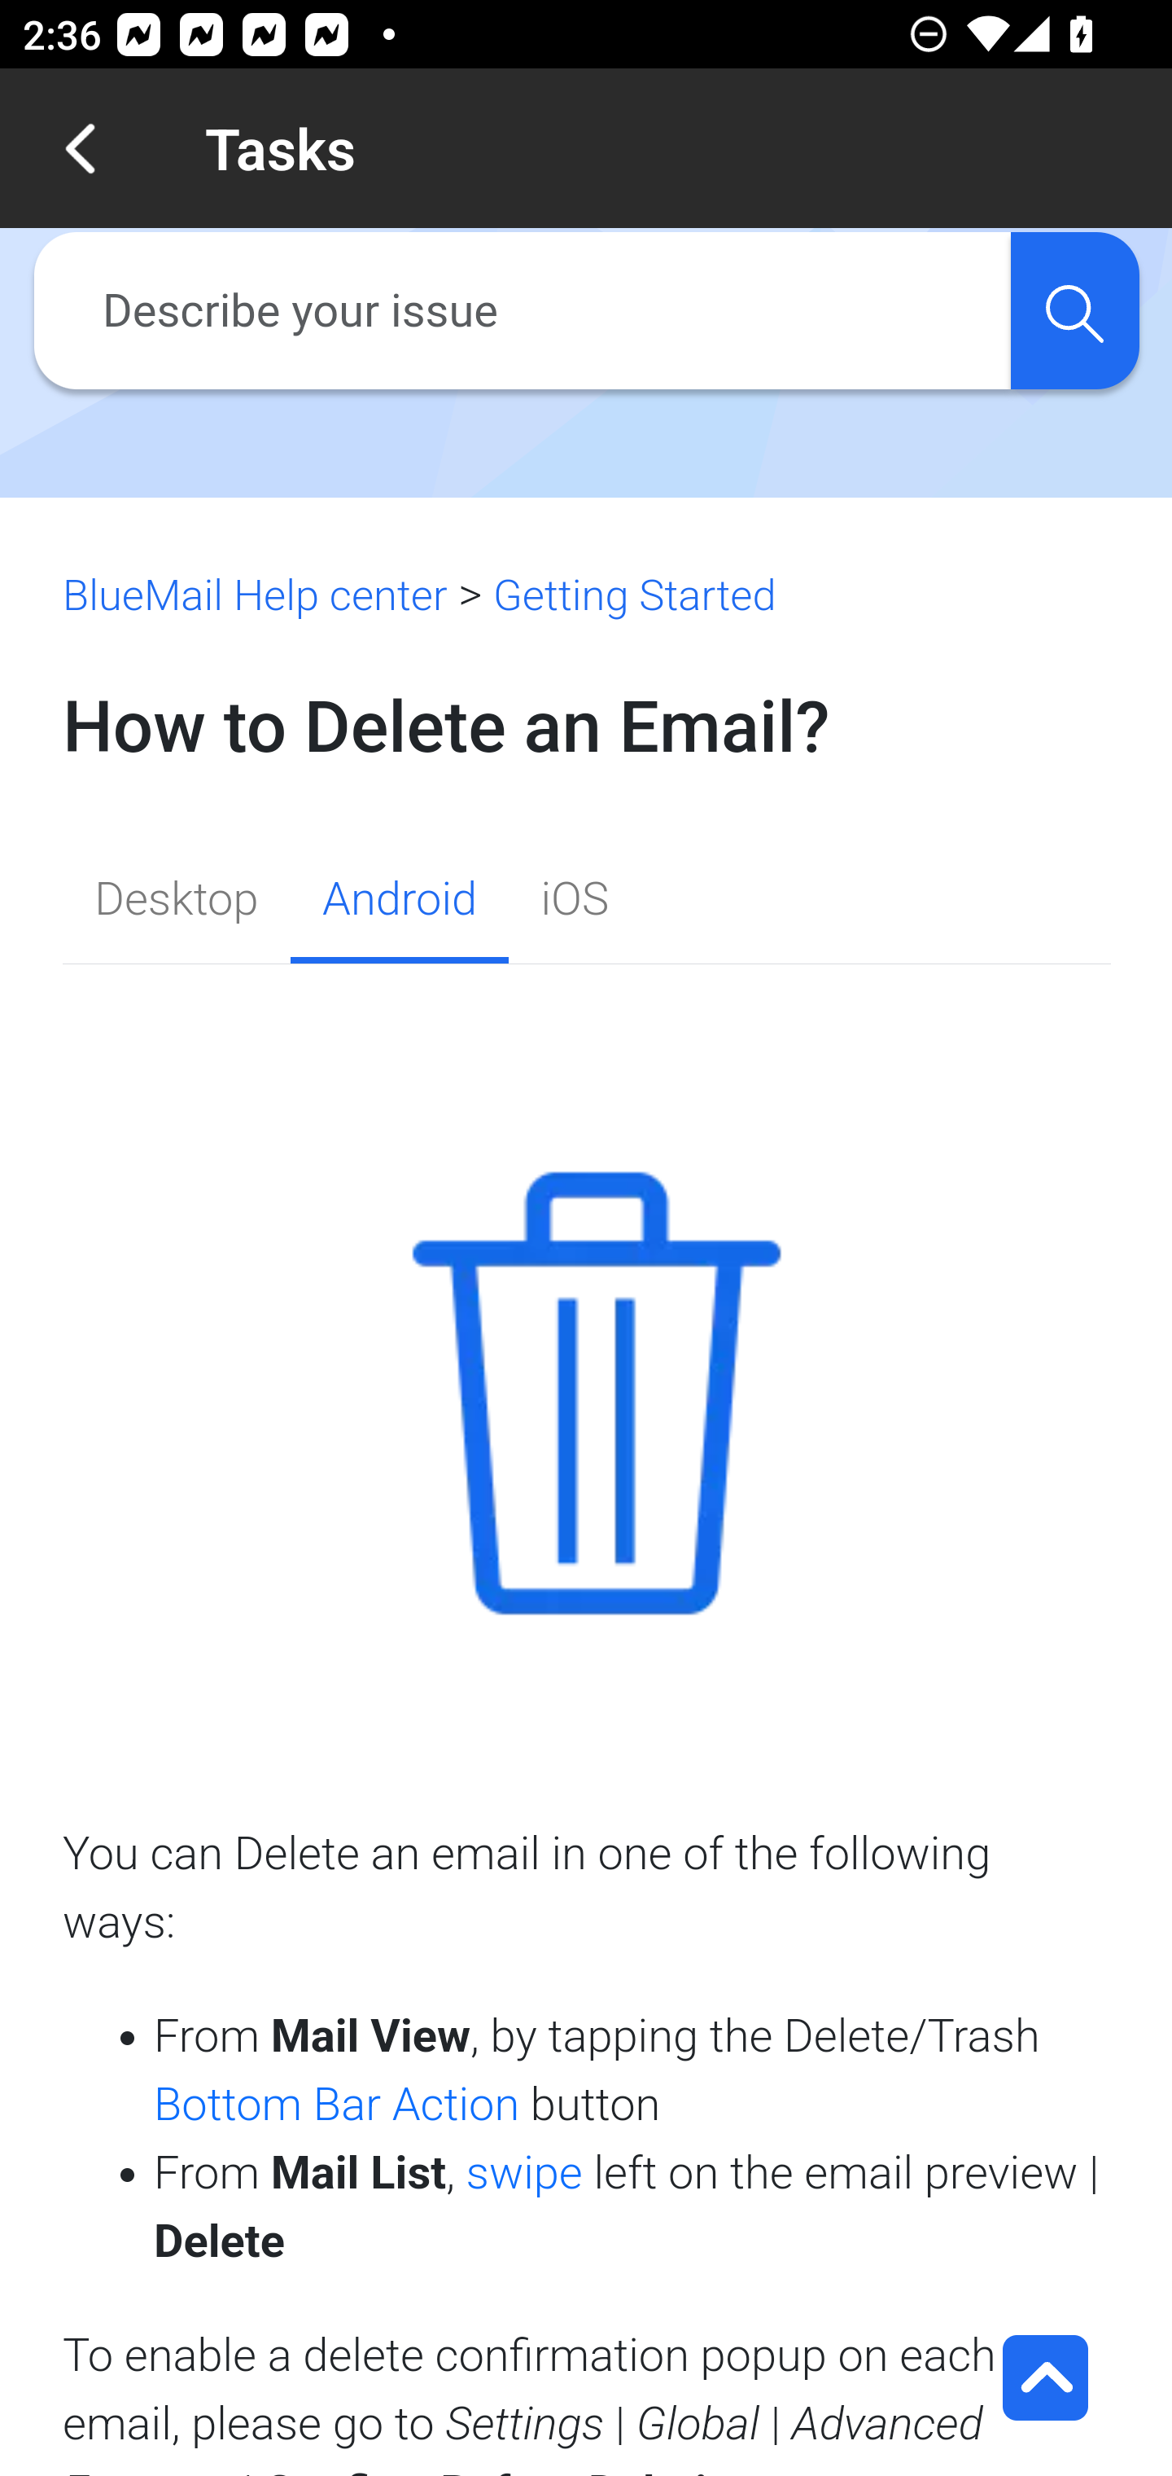 The image size is (1172, 2476). What do you see at coordinates (256, 595) in the screenshot?
I see `BlueMail Help center BlueMail  Help center` at bounding box center [256, 595].